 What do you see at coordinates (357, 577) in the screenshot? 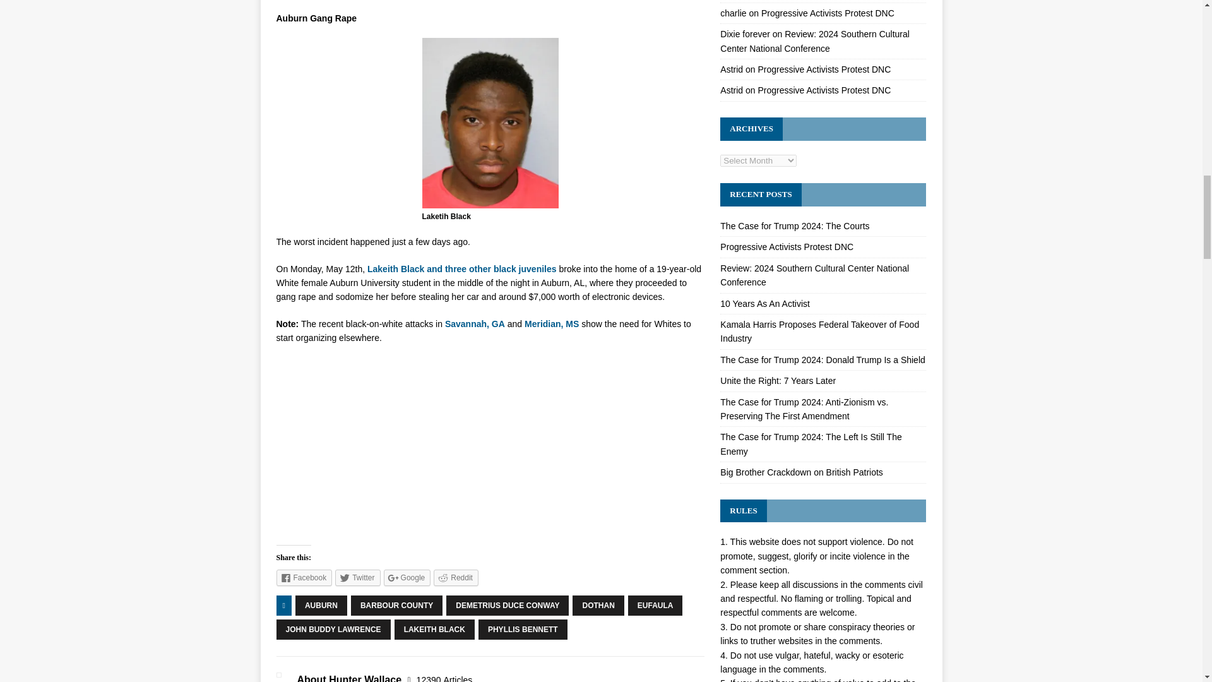
I see `Click to share on Twitter` at bounding box center [357, 577].